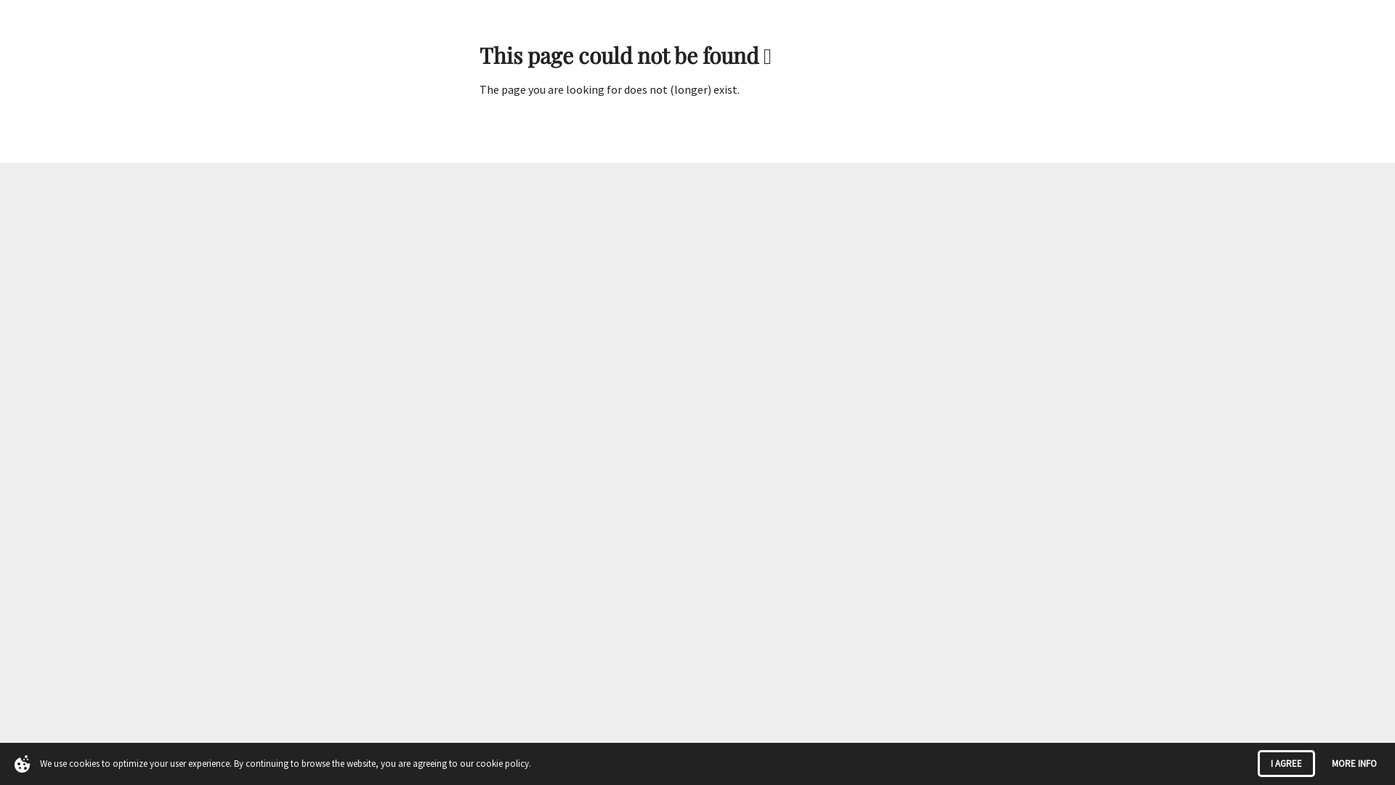 The height and width of the screenshot is (785, 1395). I want to click on MORE INFO, so click(1354, 763).